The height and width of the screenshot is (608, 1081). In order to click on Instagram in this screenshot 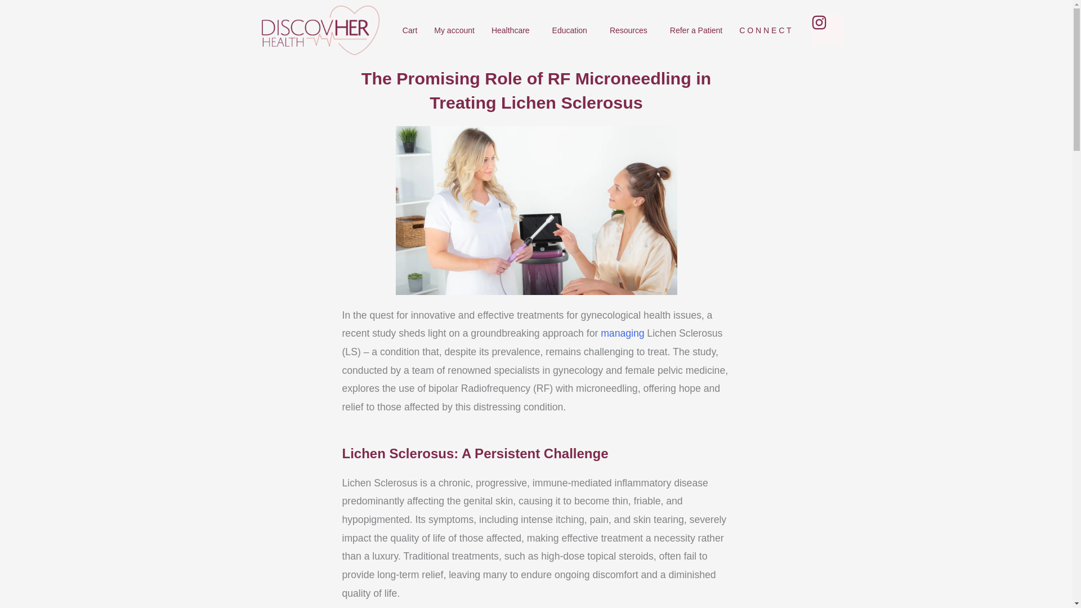, I will do `click(827, 30)`.